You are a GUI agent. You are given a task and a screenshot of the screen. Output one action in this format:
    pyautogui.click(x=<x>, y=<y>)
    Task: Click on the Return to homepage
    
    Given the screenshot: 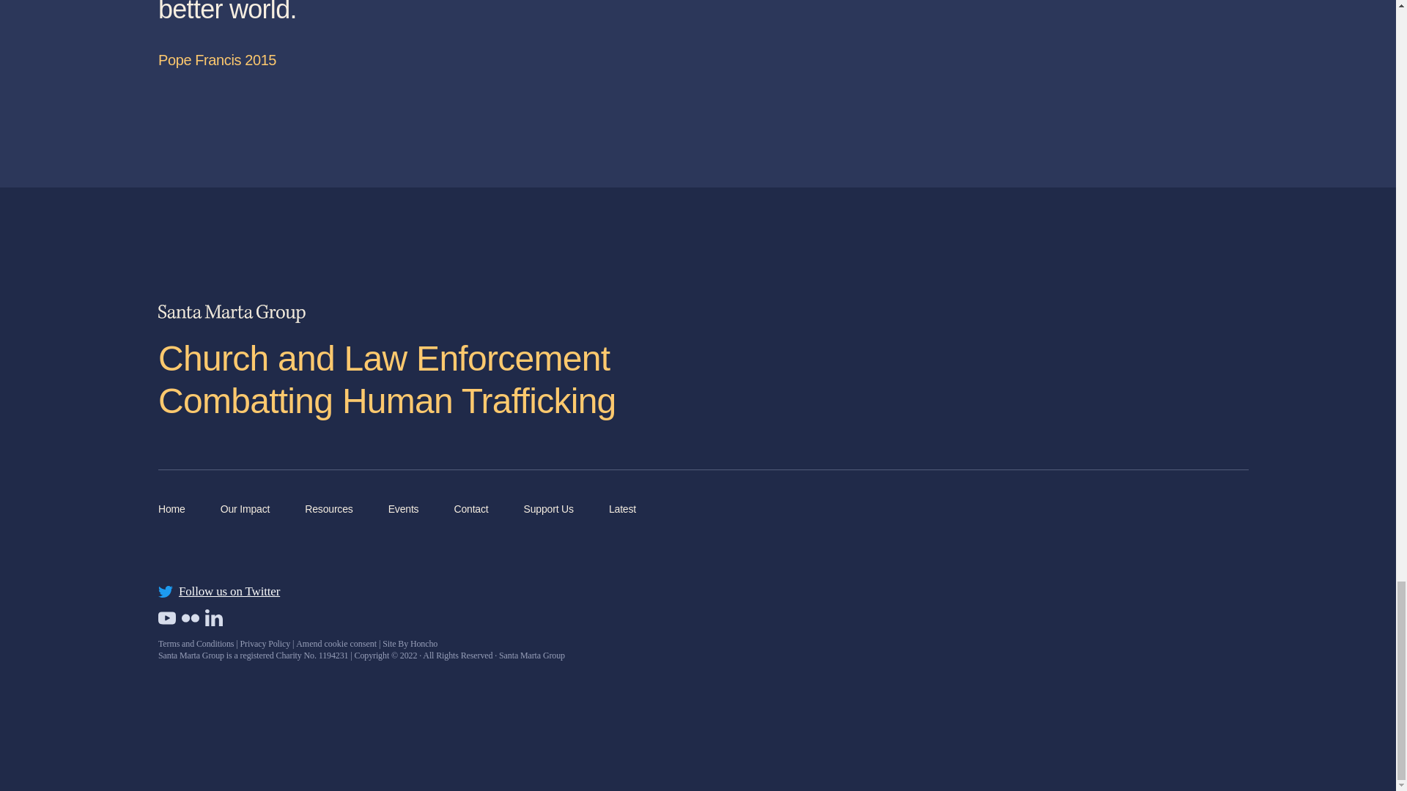 What is the action you would take?
    pyautogui.click(x=234, y=313)
    